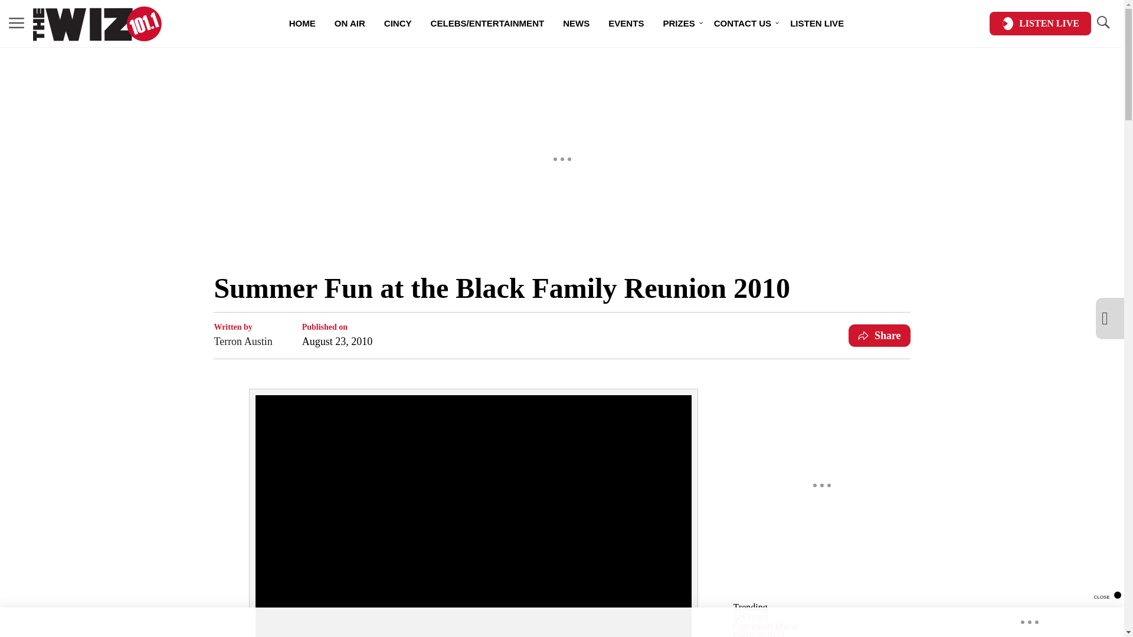 This screenshot has width=1133, height=637. Describe the element at coordinates (879, 335) in the screenshot. I see `Share` at that location.